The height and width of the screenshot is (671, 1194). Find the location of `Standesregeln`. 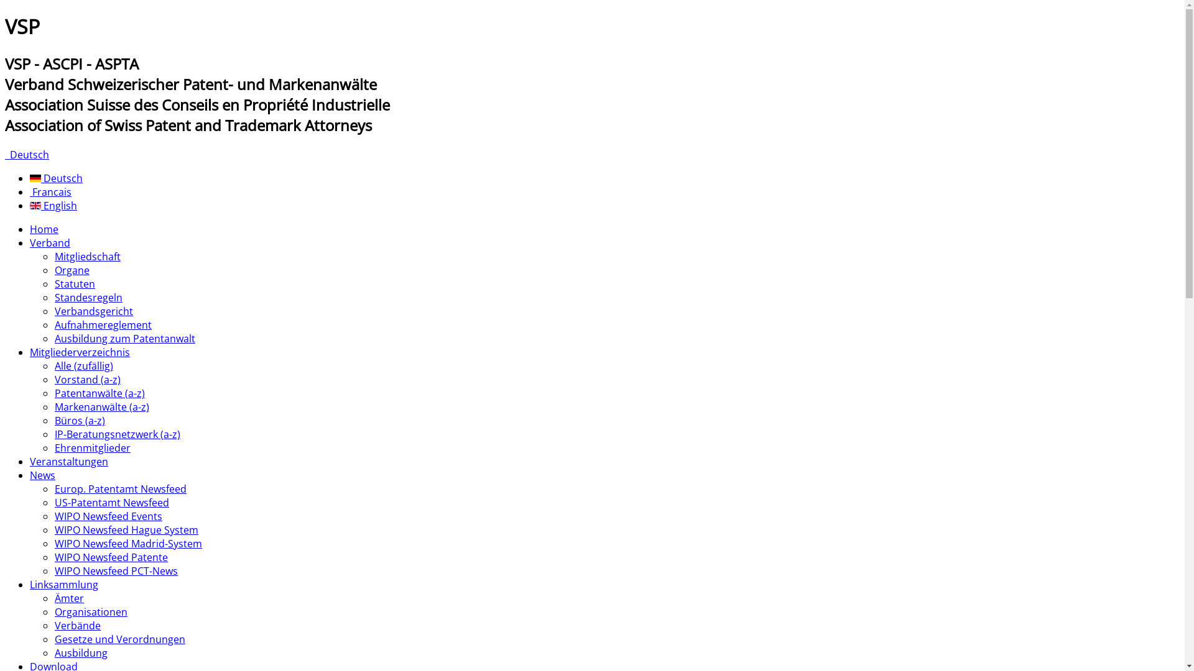

Standesregeln is located at coordinates (88, 298).